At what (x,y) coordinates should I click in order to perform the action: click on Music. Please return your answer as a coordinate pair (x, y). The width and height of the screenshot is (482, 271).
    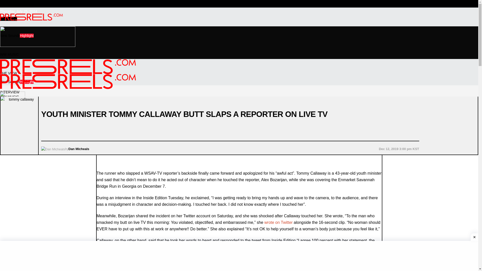
    Looking at the image, I should click on (5, 224).